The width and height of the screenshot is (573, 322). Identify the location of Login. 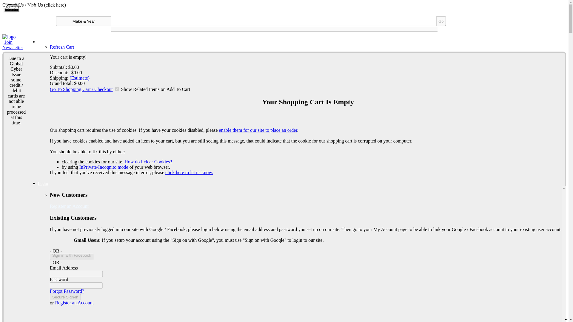
(42, 184).